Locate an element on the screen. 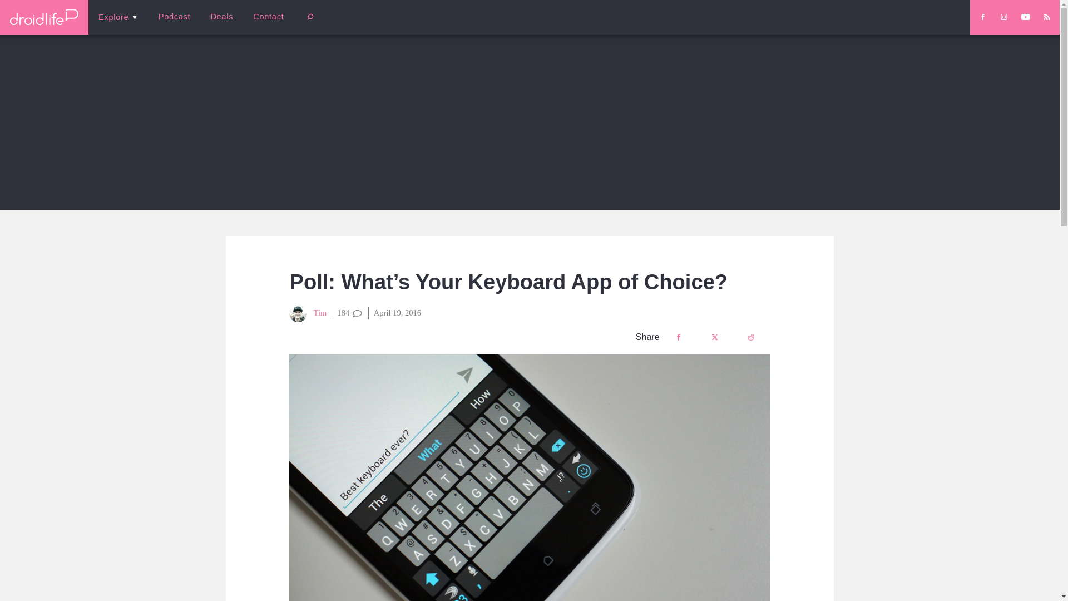 The image size is (1068, 601). Tim is located at coordinates (308, 313).